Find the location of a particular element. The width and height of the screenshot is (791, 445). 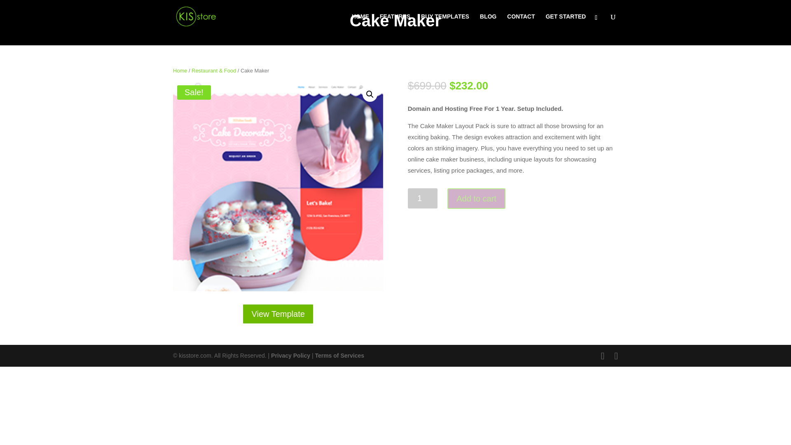

FEATURES is located at coordinates (395, 23).